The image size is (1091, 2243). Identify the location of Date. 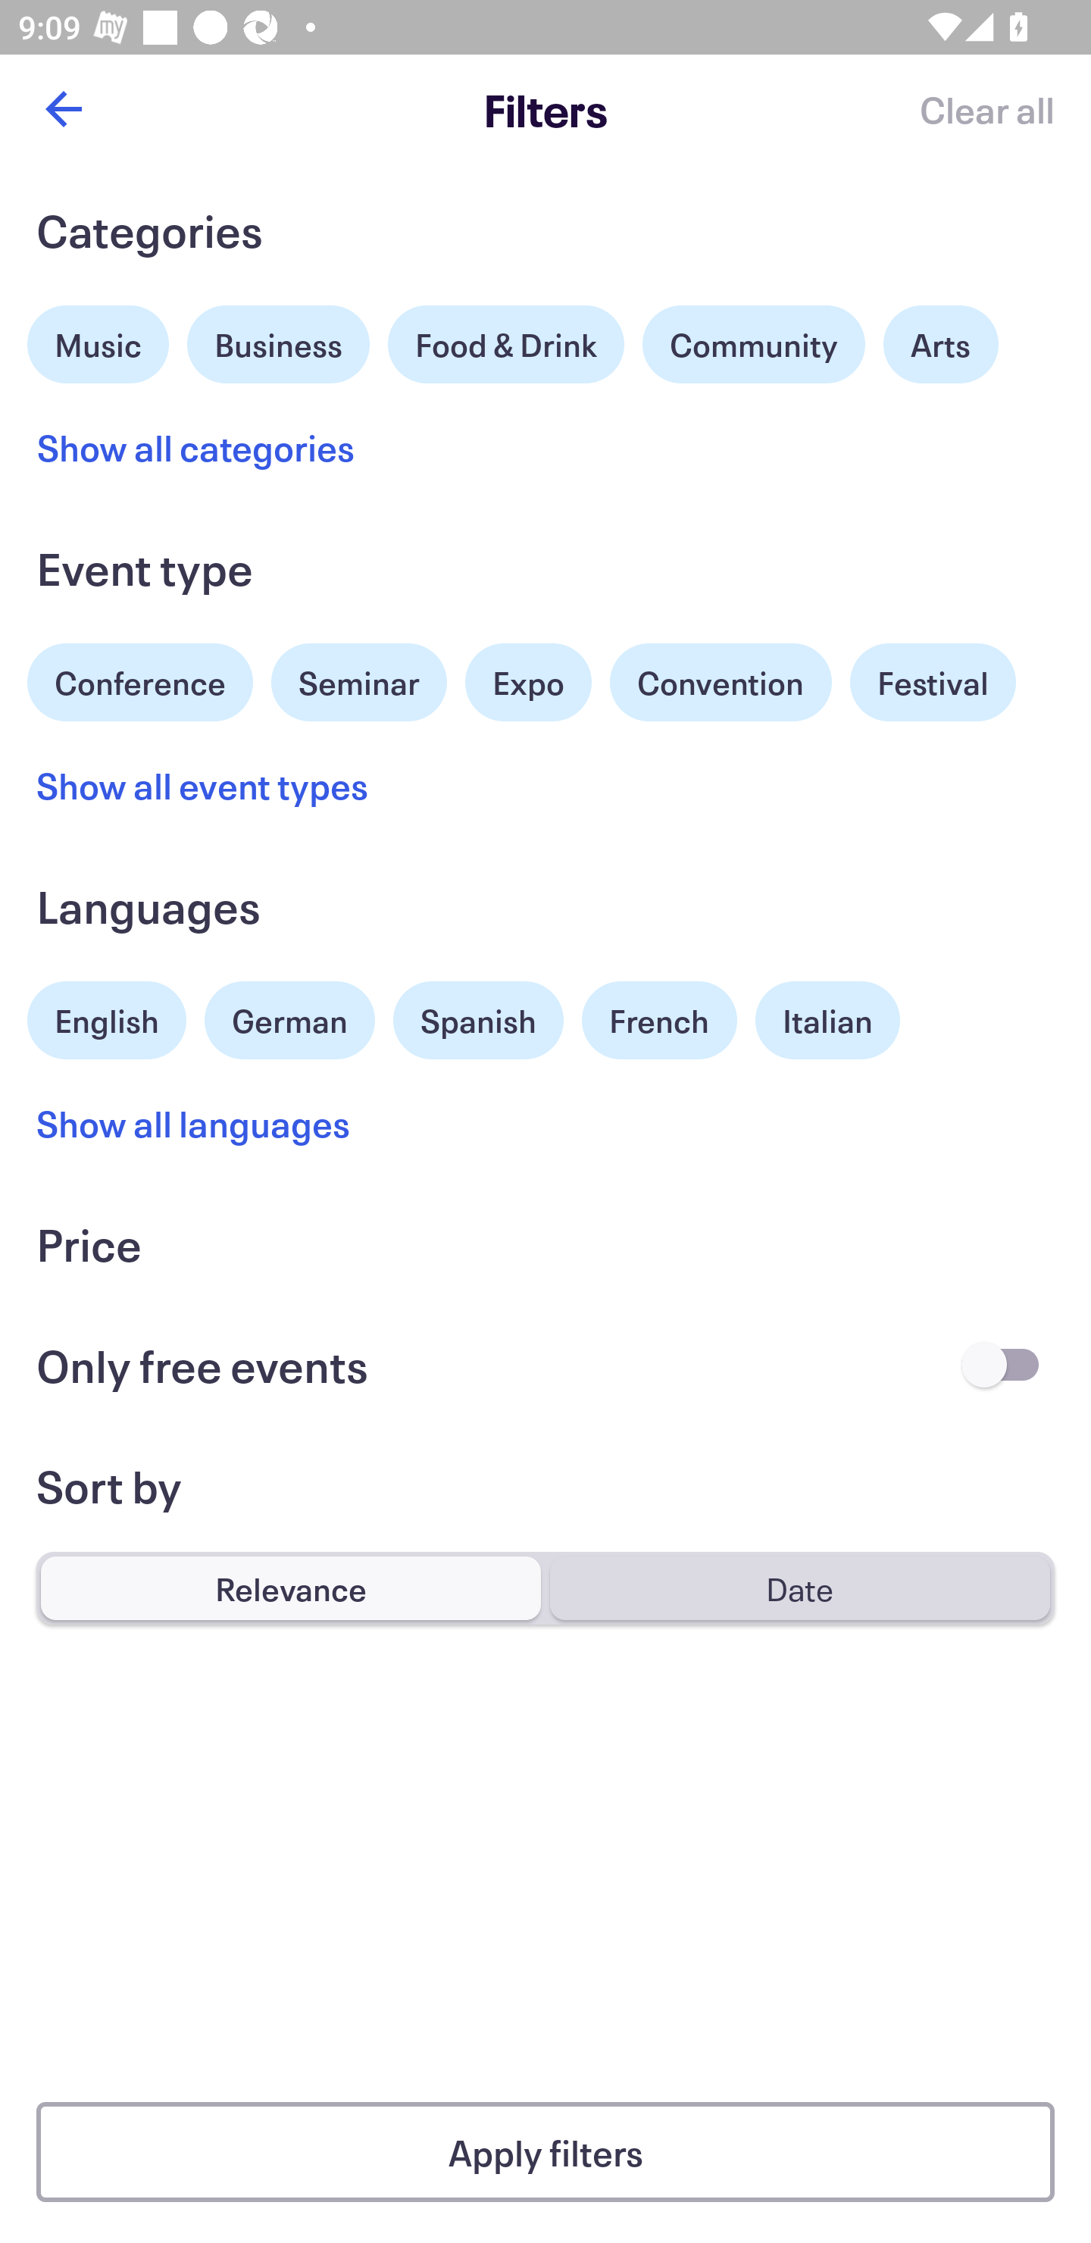
(799, 1588).